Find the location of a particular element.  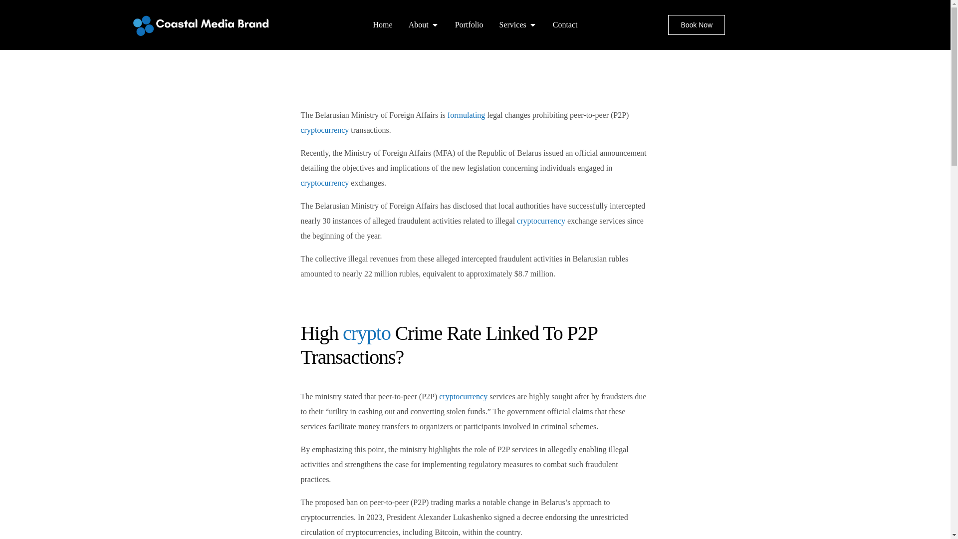

Home is located at coordinates (383, 24).